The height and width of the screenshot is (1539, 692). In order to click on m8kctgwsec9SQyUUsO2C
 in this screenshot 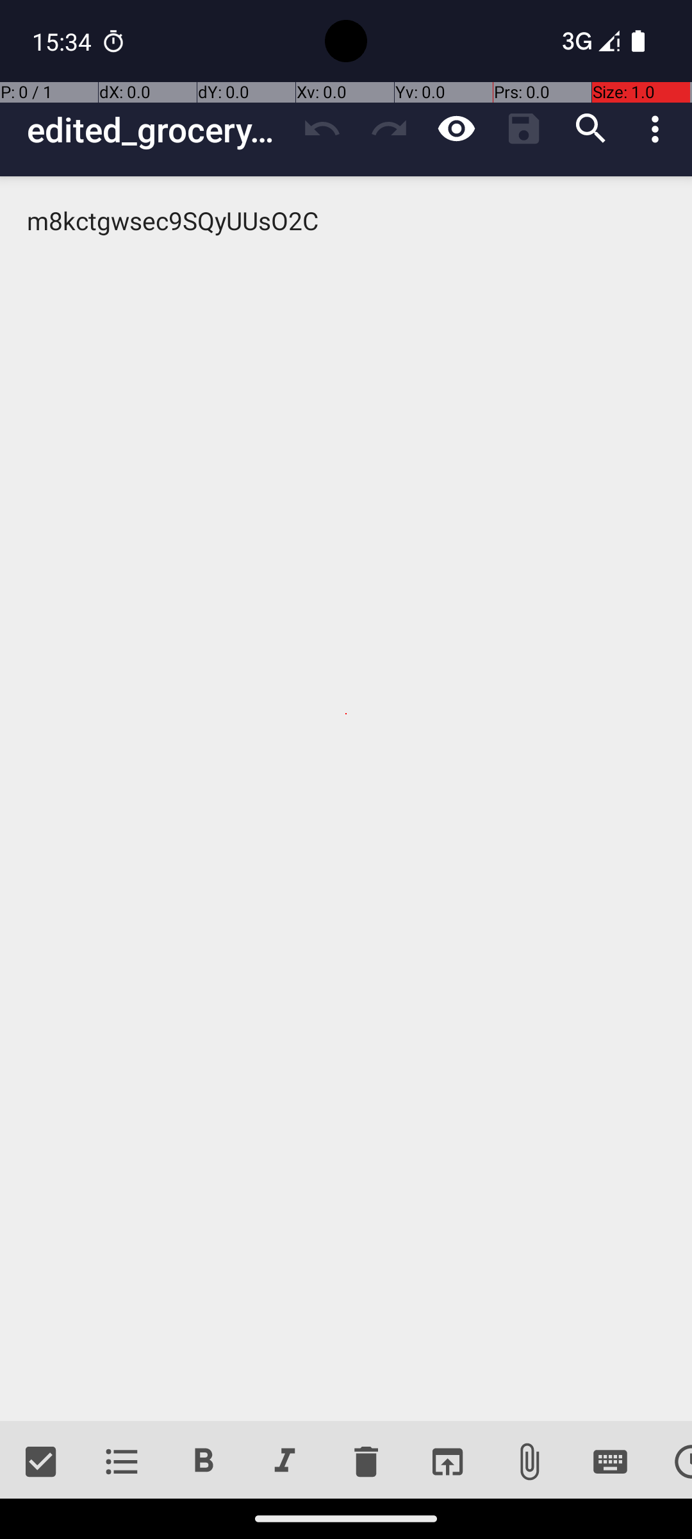, I will do `click(346, 799)`.